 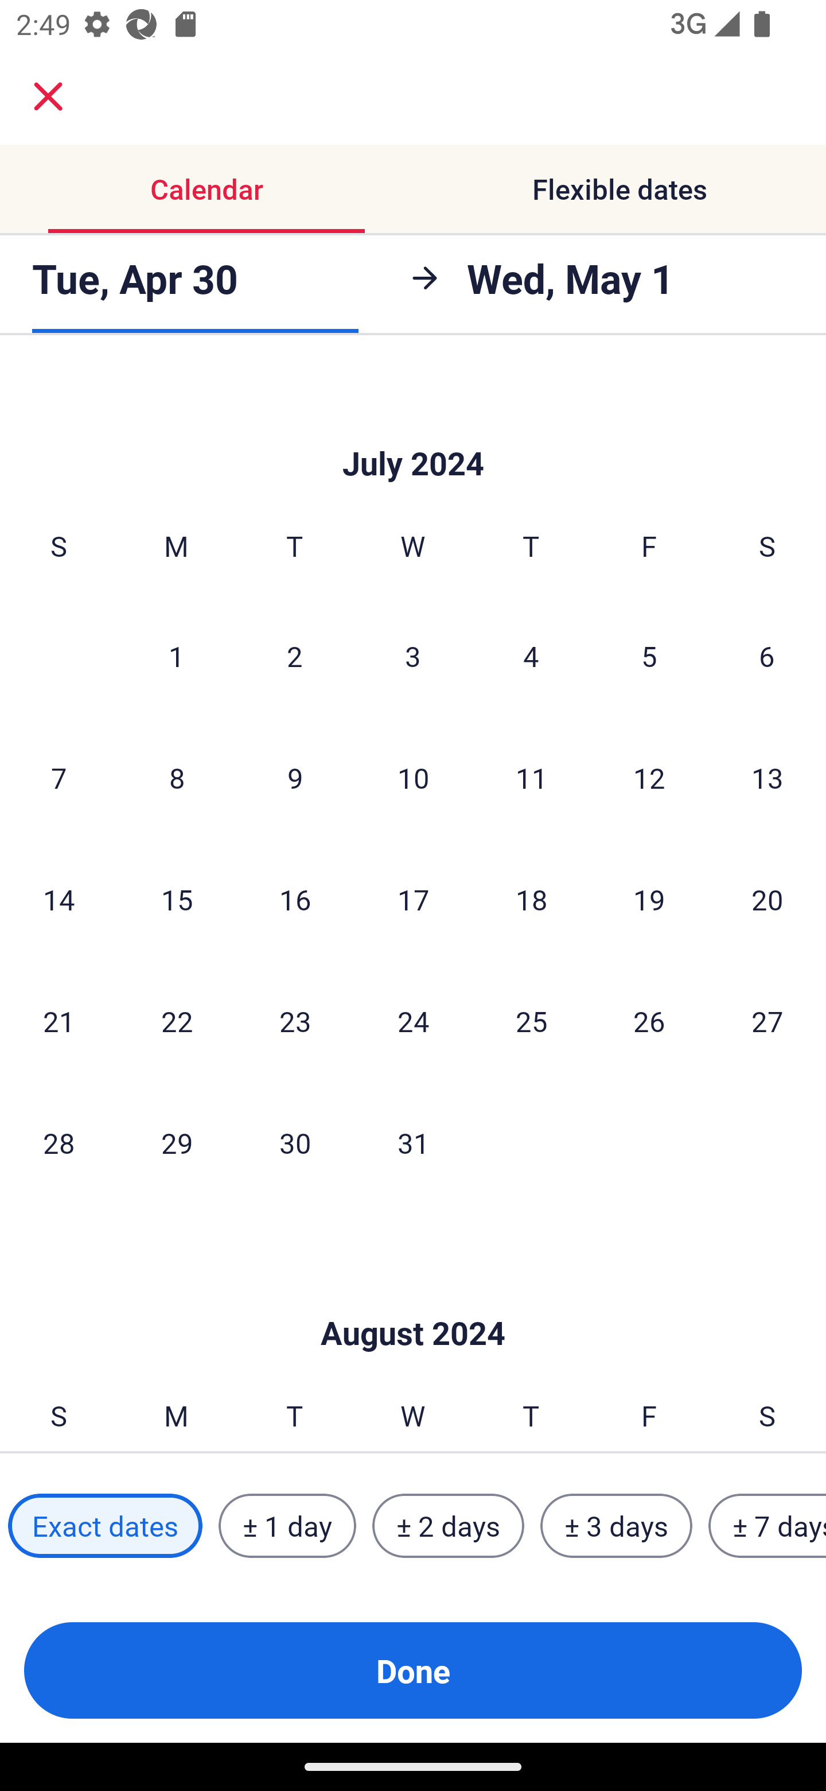 I want to click on Exact dates, so click(x=105, y=1526).